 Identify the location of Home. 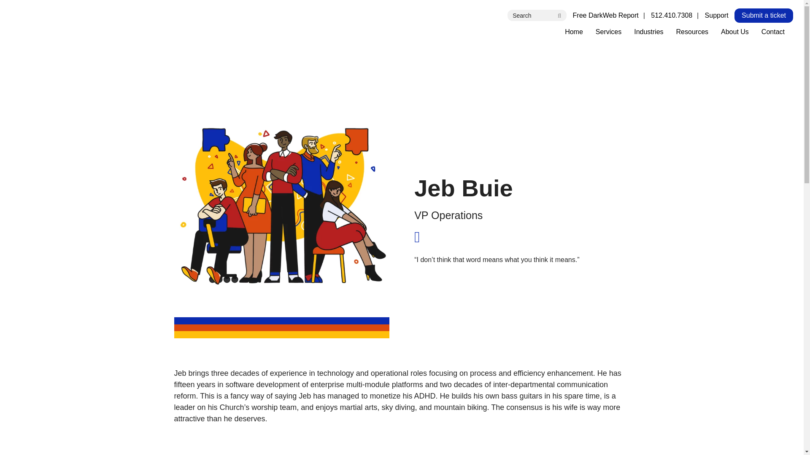
(574, 32).